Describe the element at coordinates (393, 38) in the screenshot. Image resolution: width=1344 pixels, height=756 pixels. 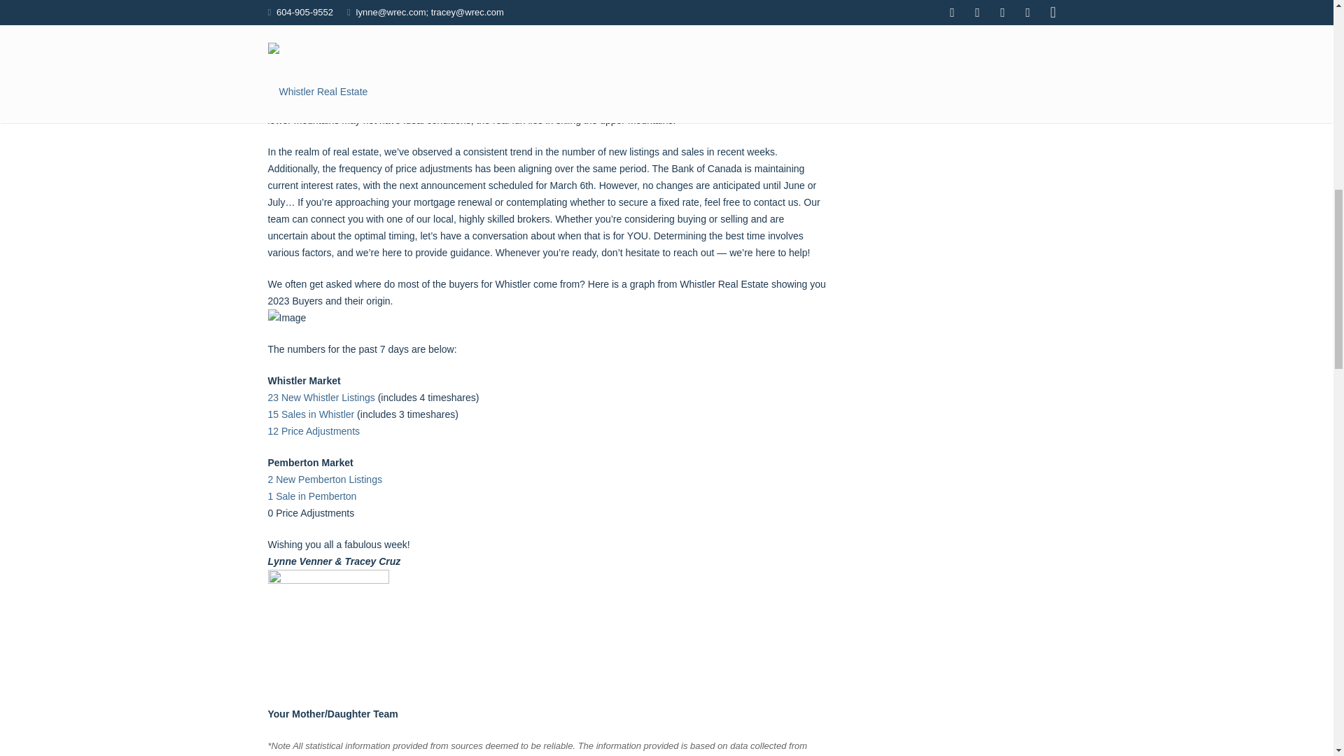
I see `Lynne Venner` at that location.